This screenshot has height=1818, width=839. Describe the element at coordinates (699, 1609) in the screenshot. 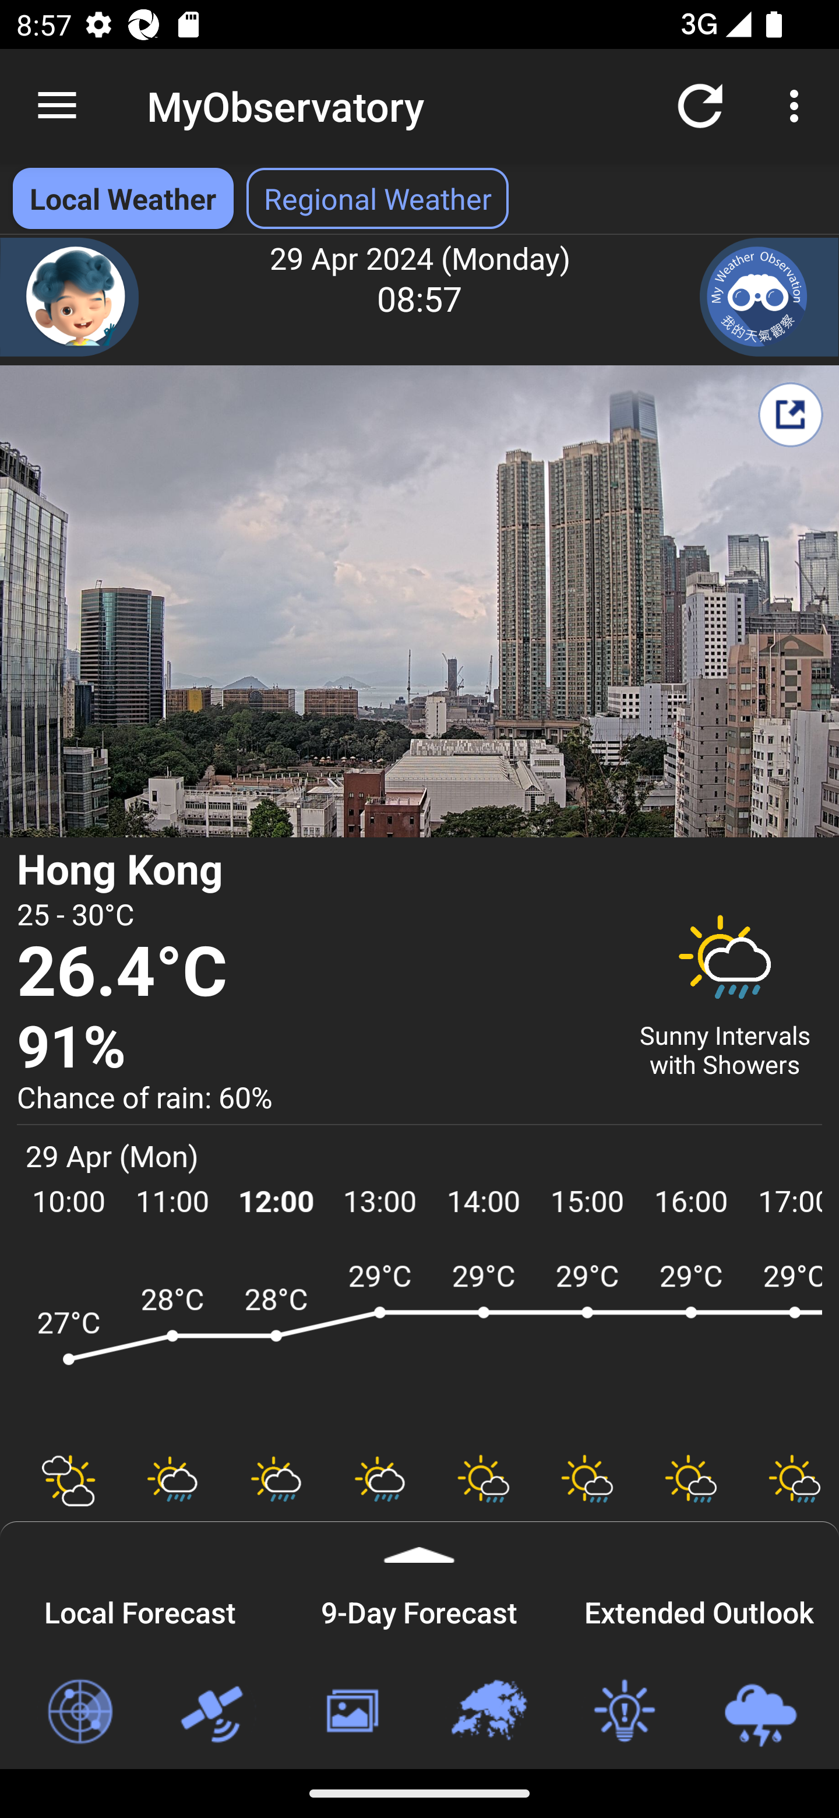

I see `Extended Outlook` at that location.